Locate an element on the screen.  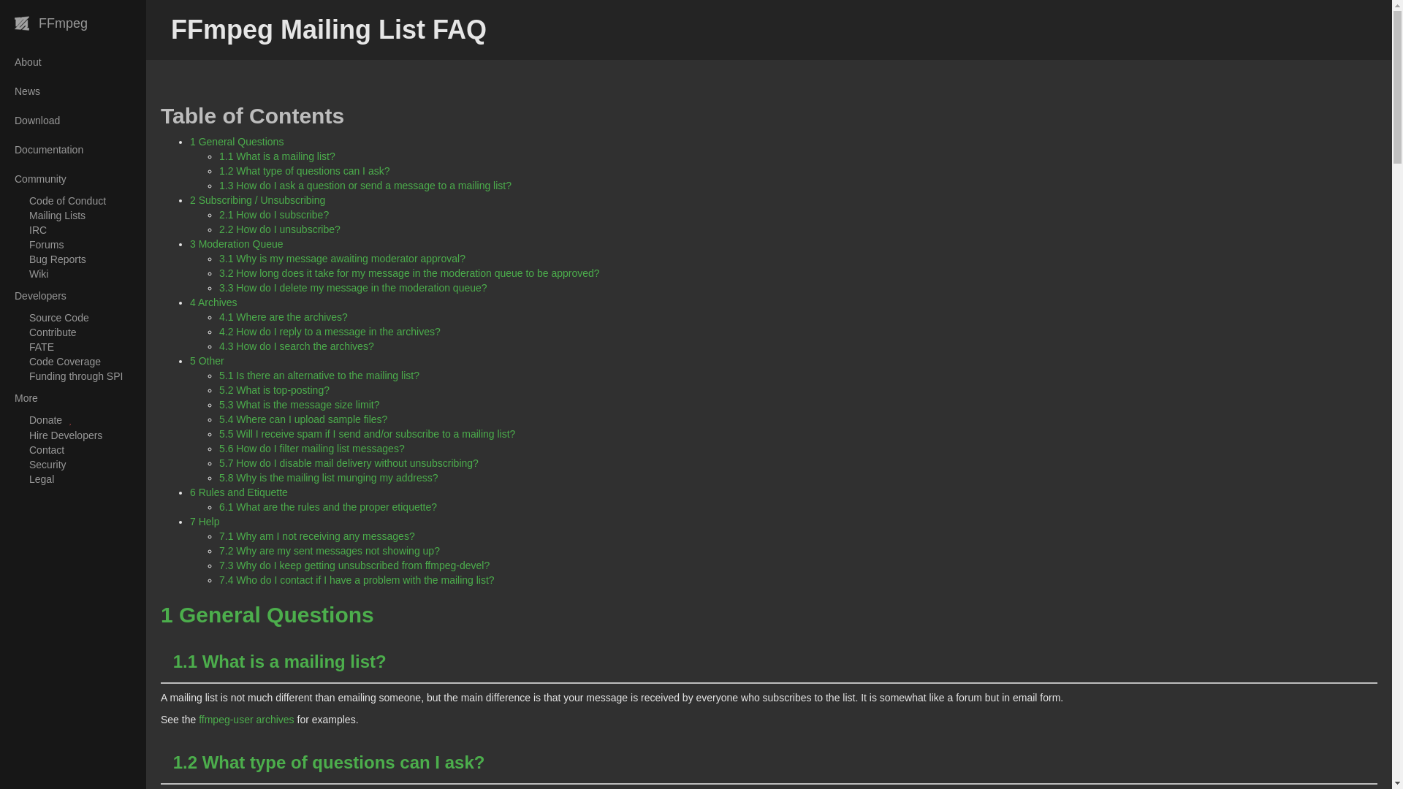
3 Moderation Queue is located at coordinates (236, 244).